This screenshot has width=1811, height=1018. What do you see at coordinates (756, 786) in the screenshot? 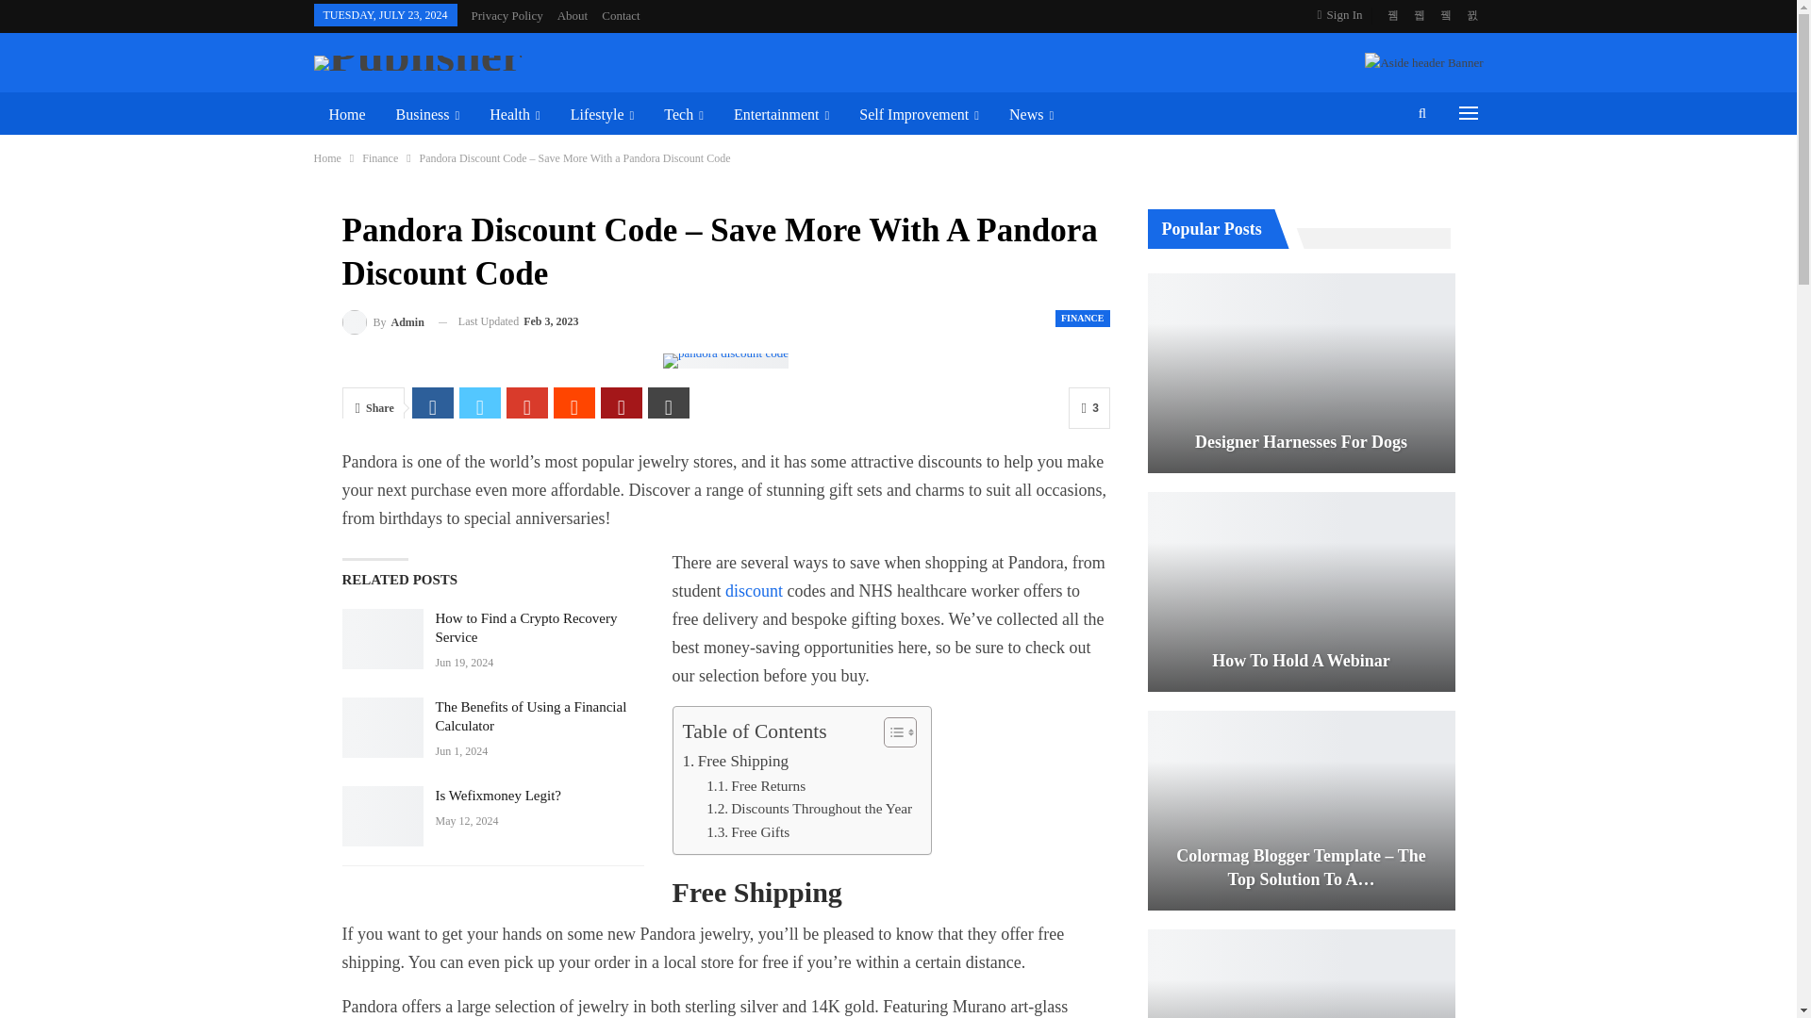
I see `Free Returns` at bounding box center [756, 786].